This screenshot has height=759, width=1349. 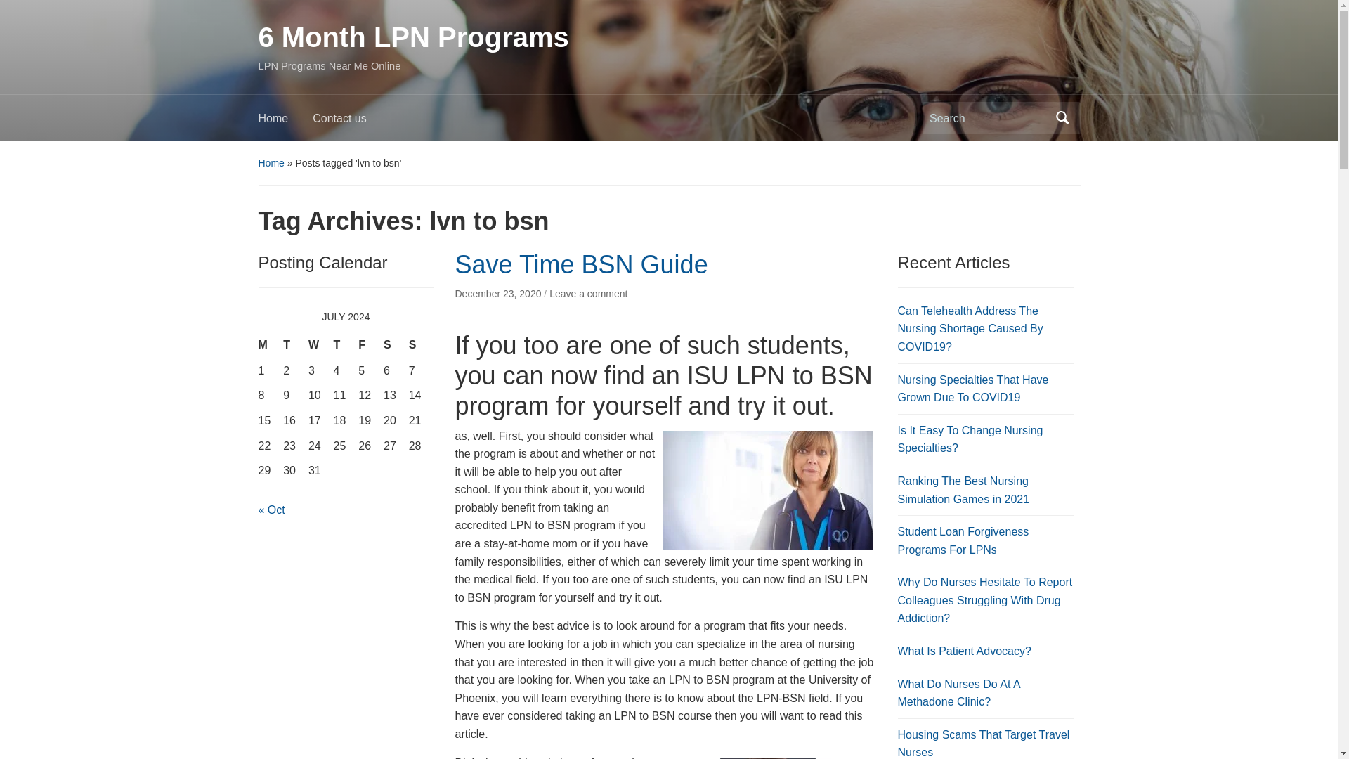 What do you see at coordinates (271, 162) in the screenshot?
I see `Home` at bounding box center [271, 162].